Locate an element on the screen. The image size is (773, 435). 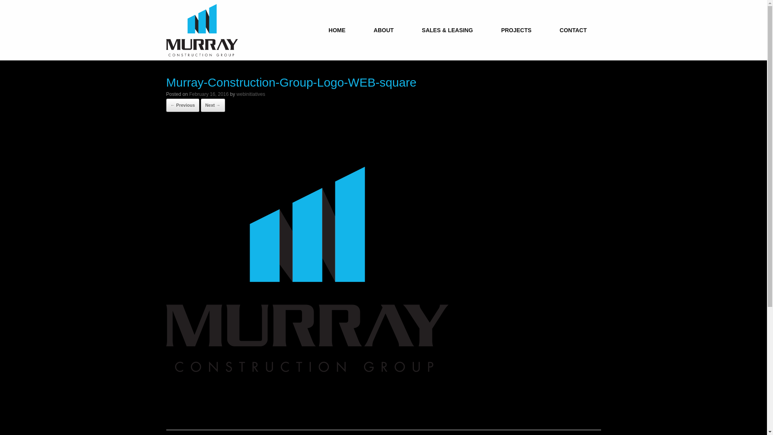
HOME is located at coordinates (337, 30).